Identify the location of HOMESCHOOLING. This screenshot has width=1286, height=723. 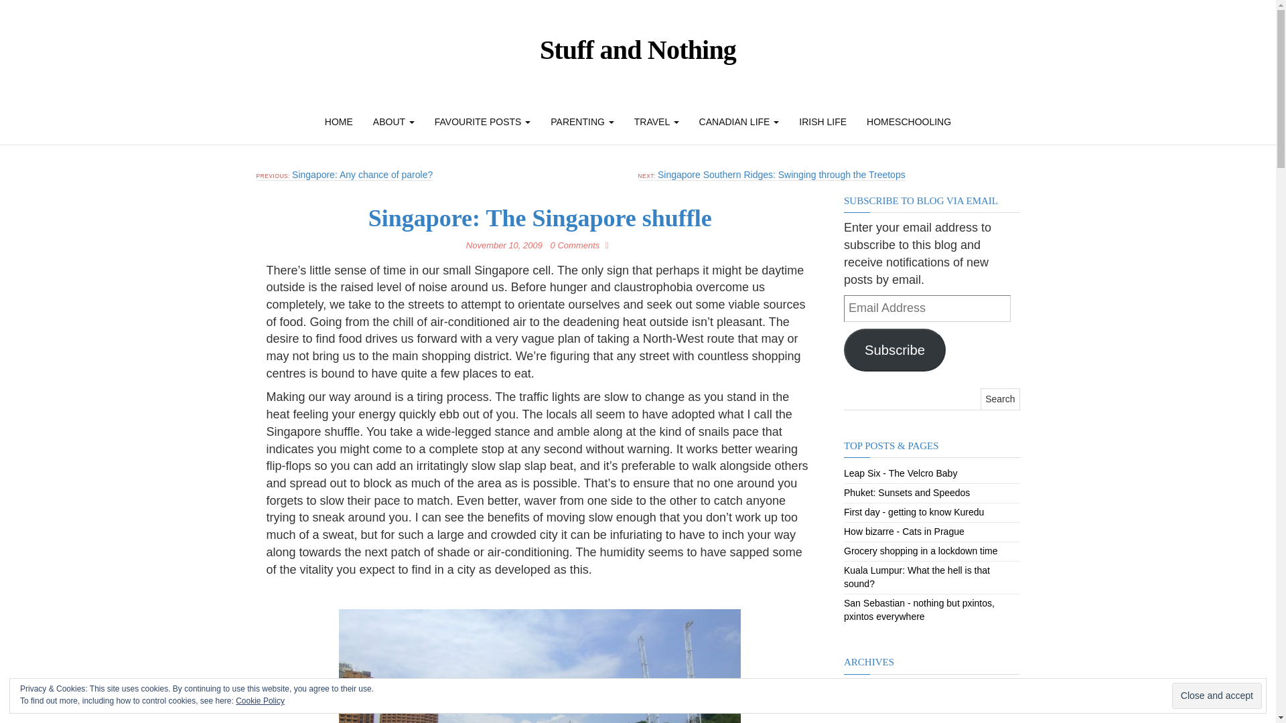
(908, 122).